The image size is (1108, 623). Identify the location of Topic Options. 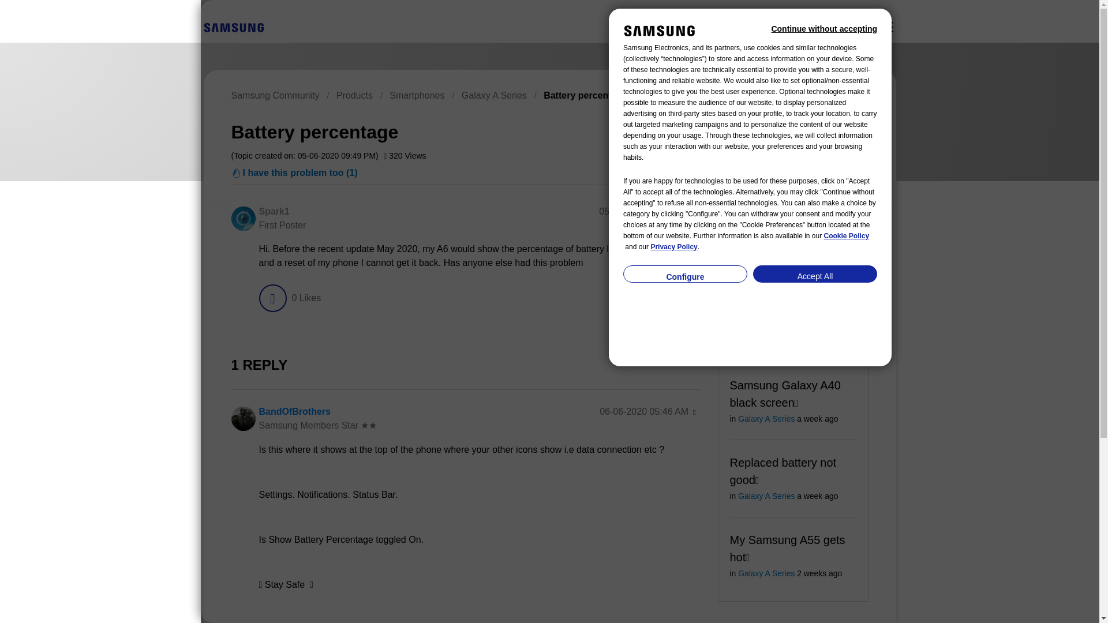
(816, 130).